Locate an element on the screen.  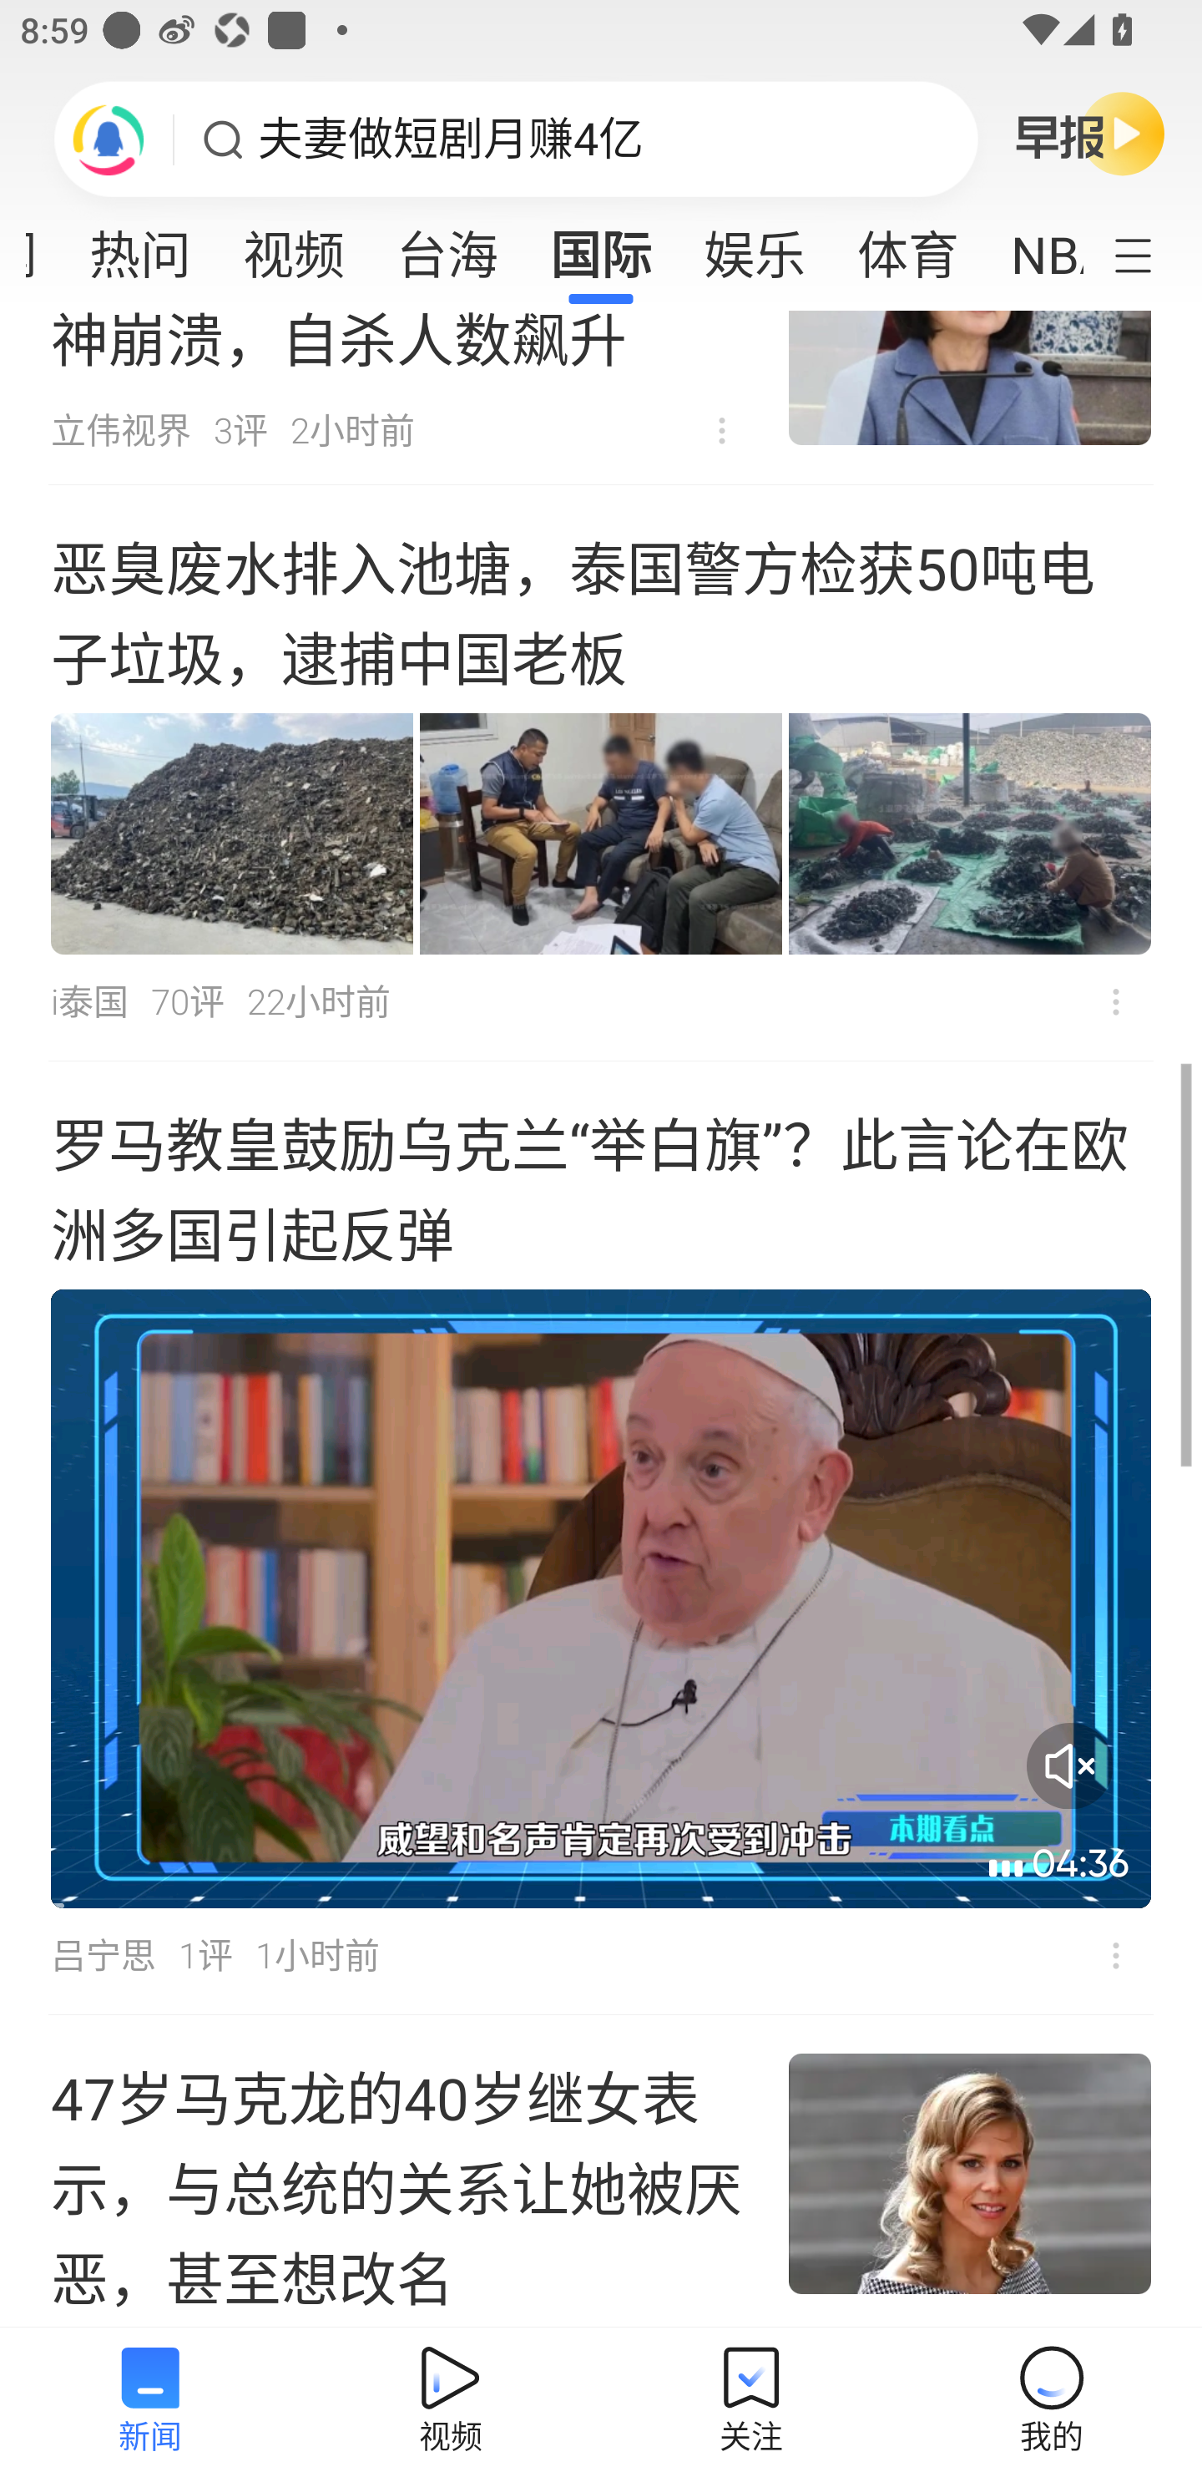
 定制频道 is located at coordinates (1152, 253).